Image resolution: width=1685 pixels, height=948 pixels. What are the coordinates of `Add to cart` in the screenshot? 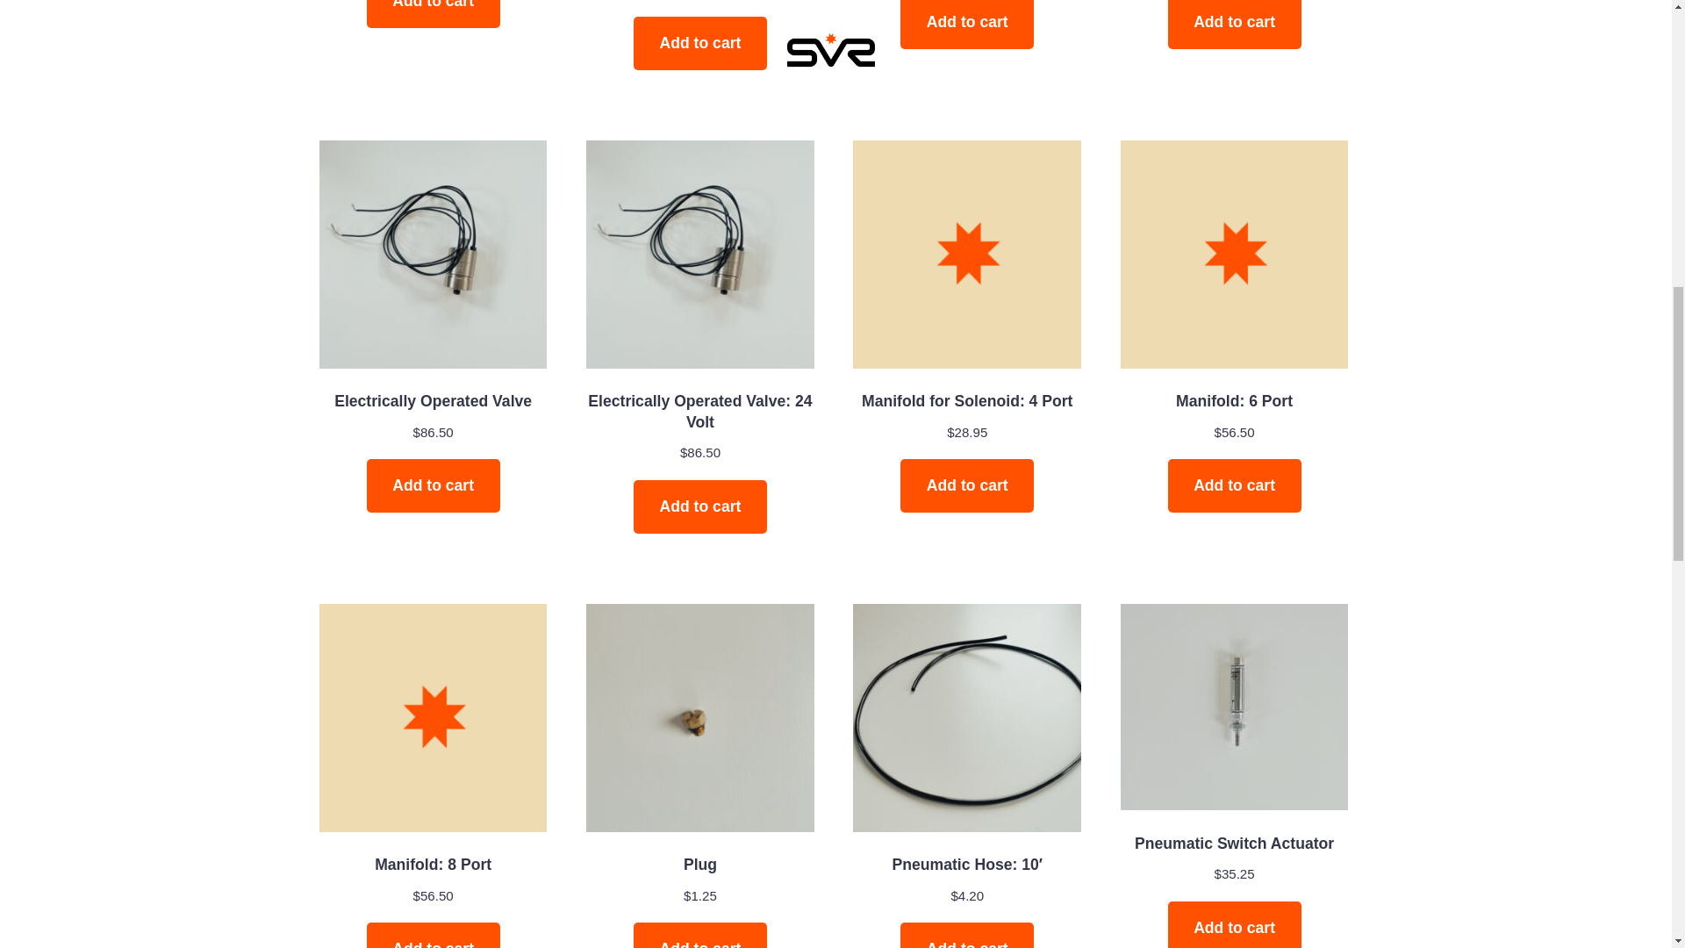 It's located at (1234, 485).